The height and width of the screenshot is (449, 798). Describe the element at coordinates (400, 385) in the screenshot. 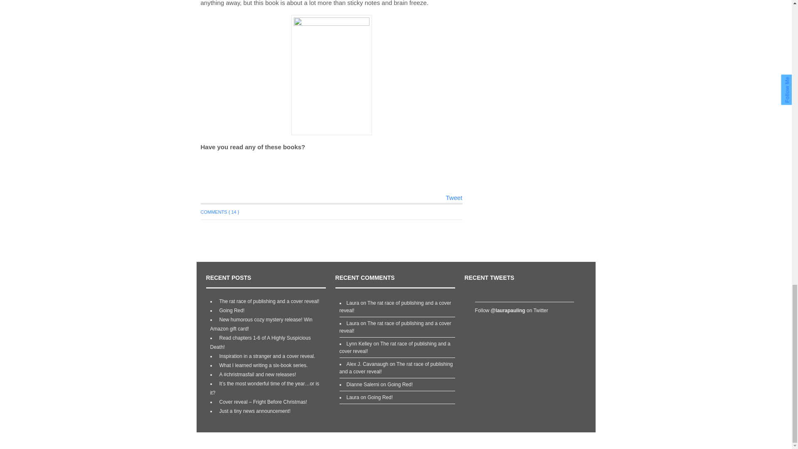

I see `Going Red!` at that location.